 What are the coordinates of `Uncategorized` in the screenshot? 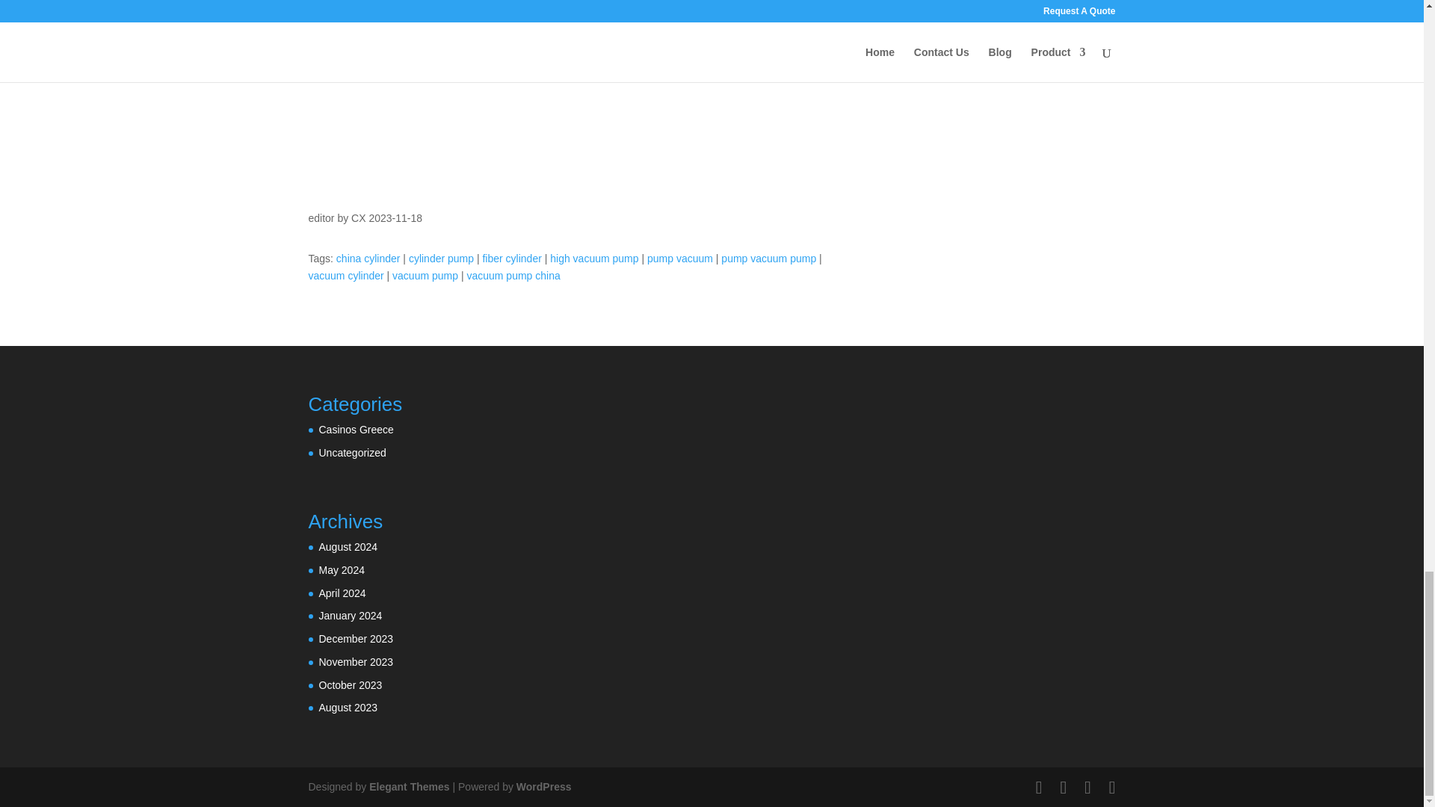 It's located at (352, 453).